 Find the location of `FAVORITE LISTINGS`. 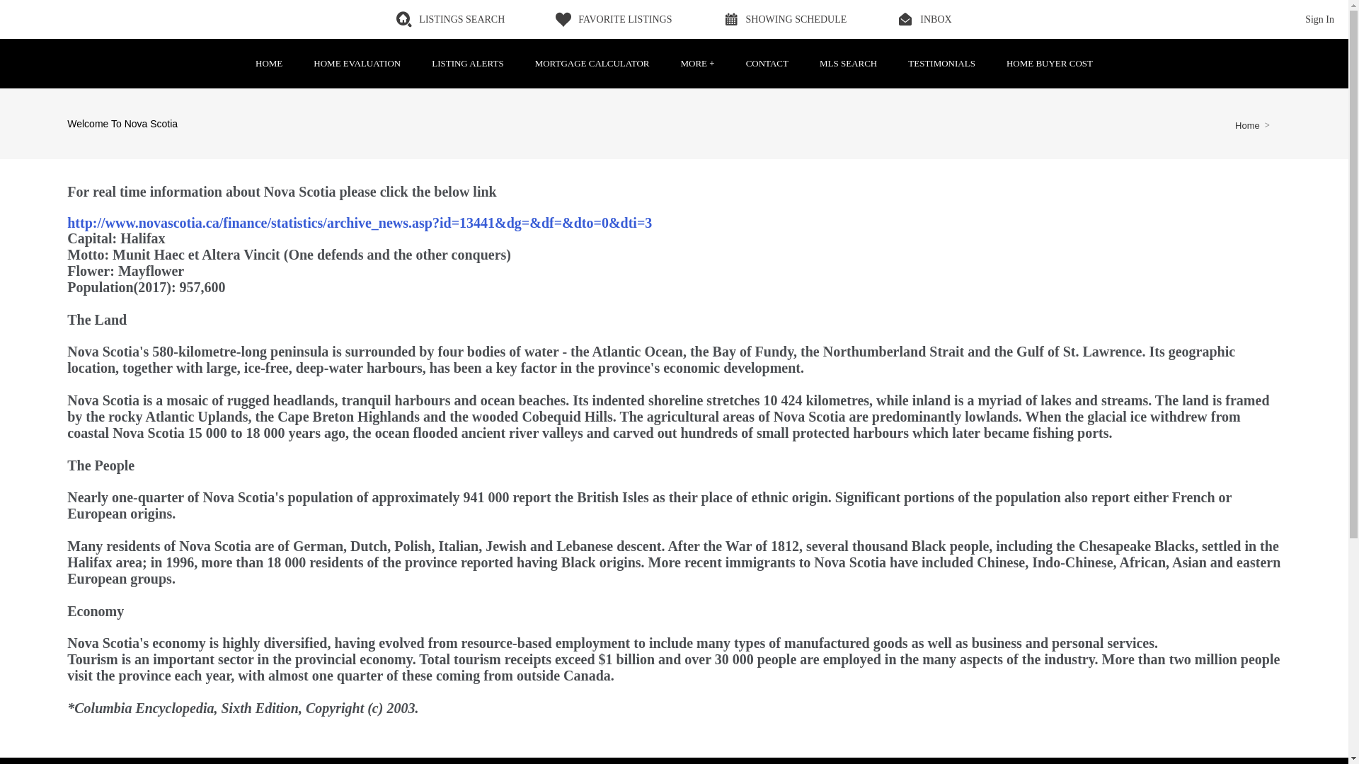

FAVORITE LISTINGS is located at coordinates (613, 19).